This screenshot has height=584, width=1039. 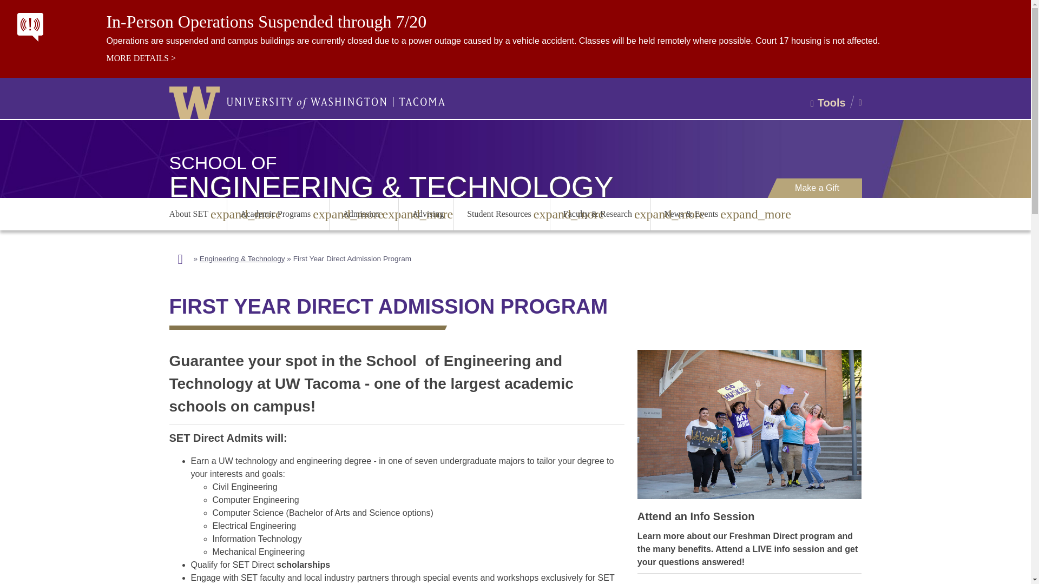 What do you see at coordinates (189, 214) in the screenshot?
I see `About SET` at bounding box center [189, 214].